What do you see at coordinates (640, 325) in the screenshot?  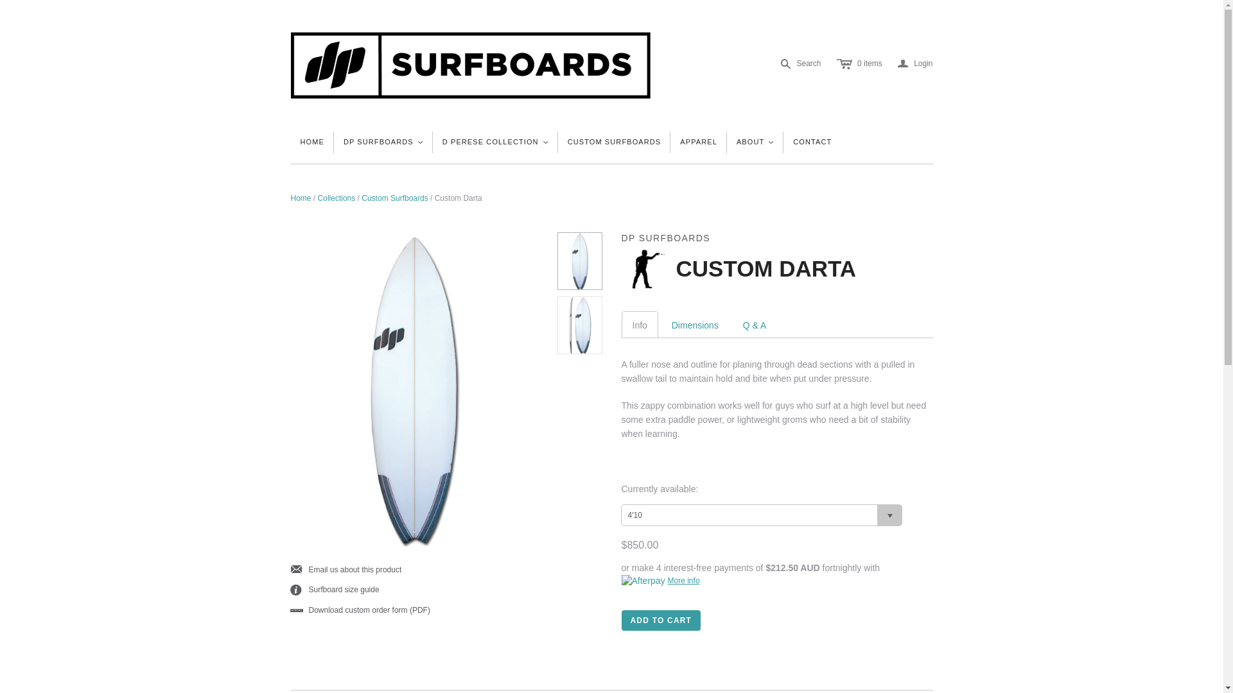 I see `Info` at bounding box center [640, 325].